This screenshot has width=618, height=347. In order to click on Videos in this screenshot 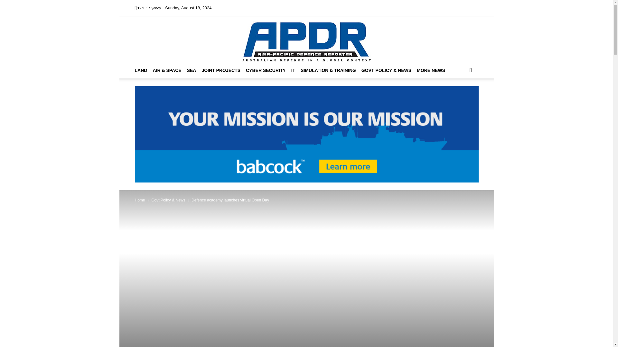, I will do `click(297, 8)`.